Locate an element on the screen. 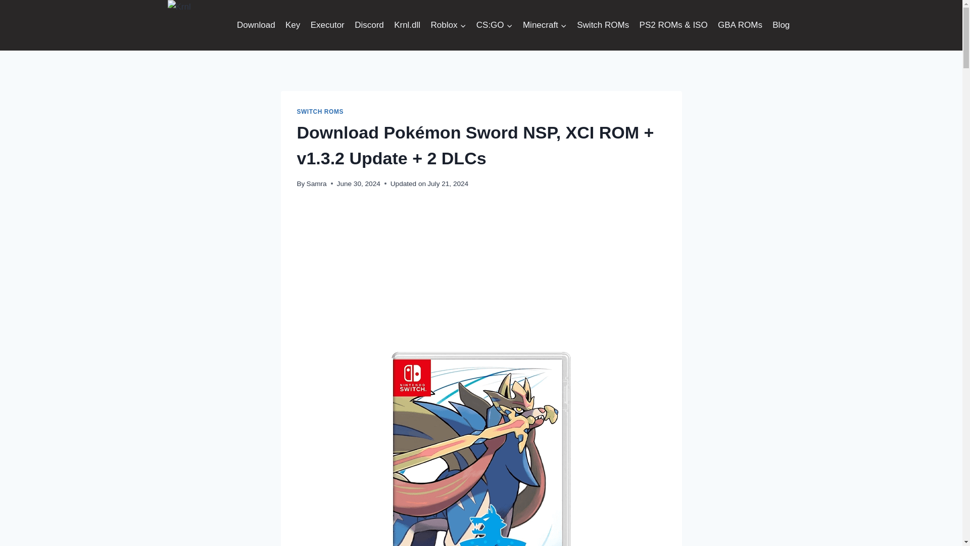  GBA ROMs is located at coordinates (740, 25).